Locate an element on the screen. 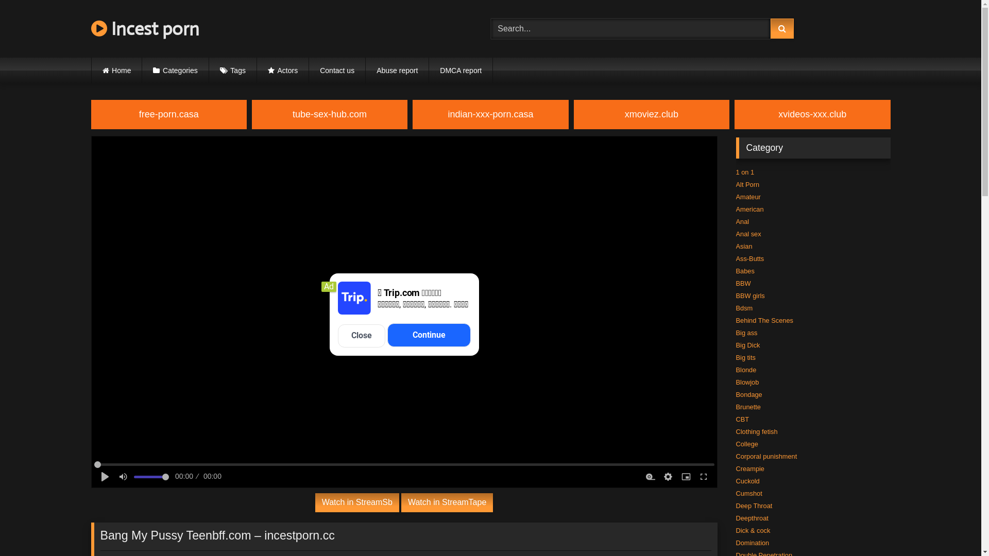 This screenshot has width=989, height=556. free-porn.casa is located at coordinates (168, 114).